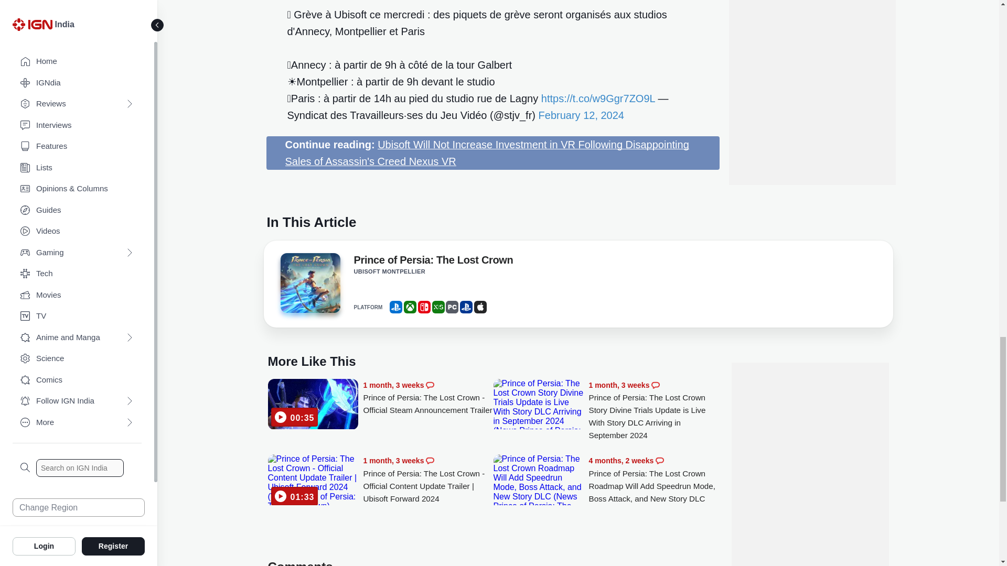 The width and height of the screenshot is (1007, 566). What do you see at coordinates (309, 283) in the screenshot?
I see `Prince of Persia: The Lost Crown` at bounding box center [309, 283].